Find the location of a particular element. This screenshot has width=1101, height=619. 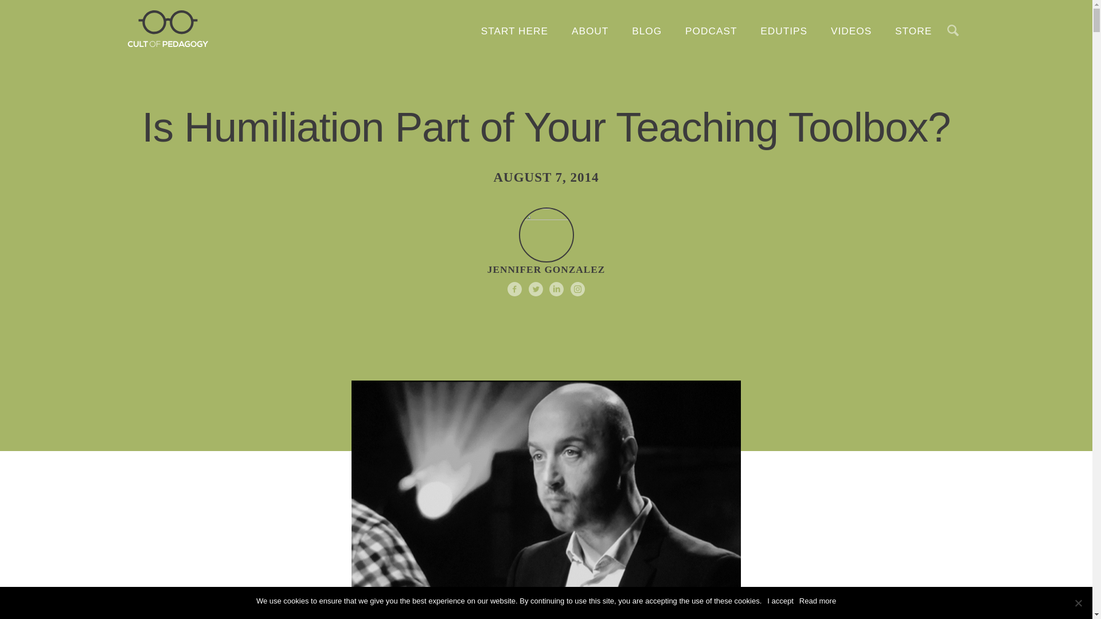

STORE is located at coordinates (913, 31).